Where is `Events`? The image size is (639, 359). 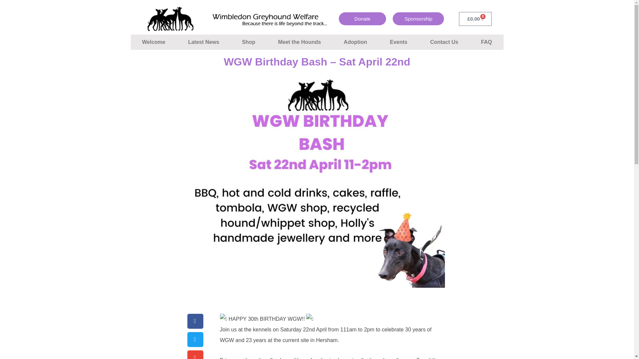
Events is located at coordinates (398, 42).